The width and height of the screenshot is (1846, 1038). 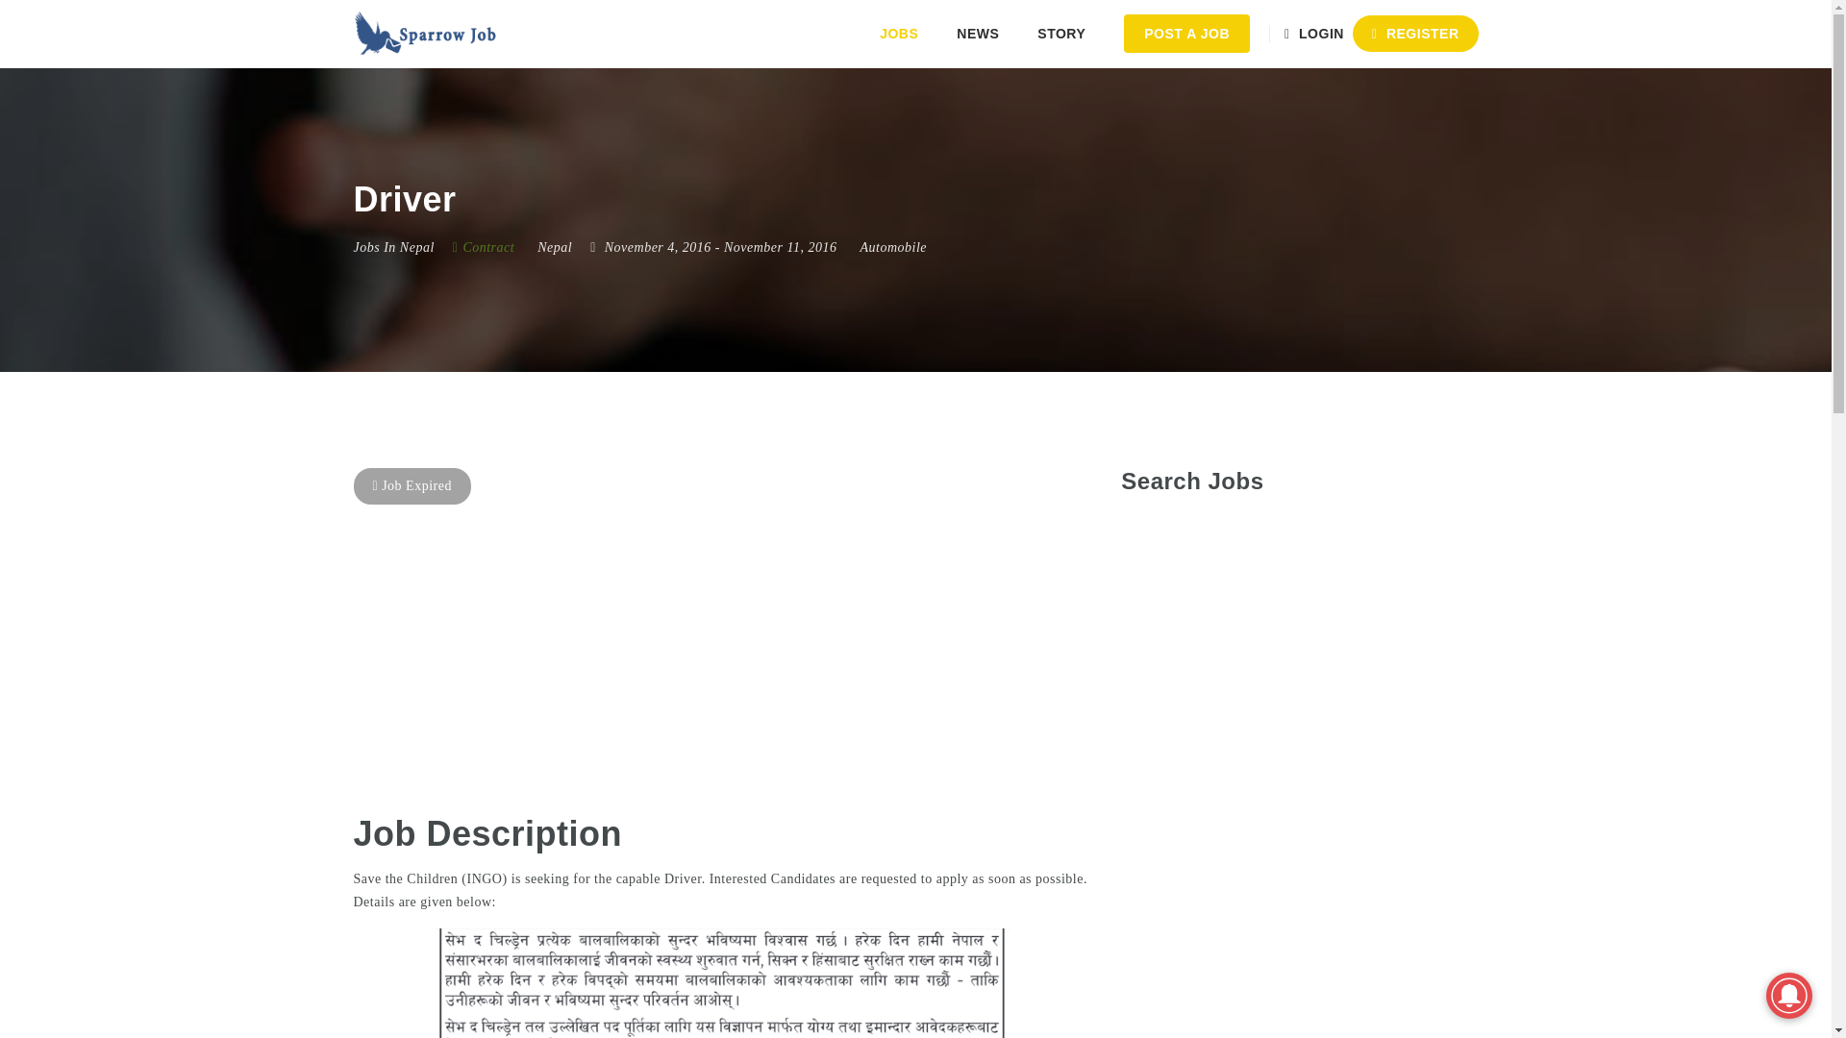 What do you see at coordinates (1061, 34) in the screenshot?
I see `STORY` at bounding box center [1061, 34].